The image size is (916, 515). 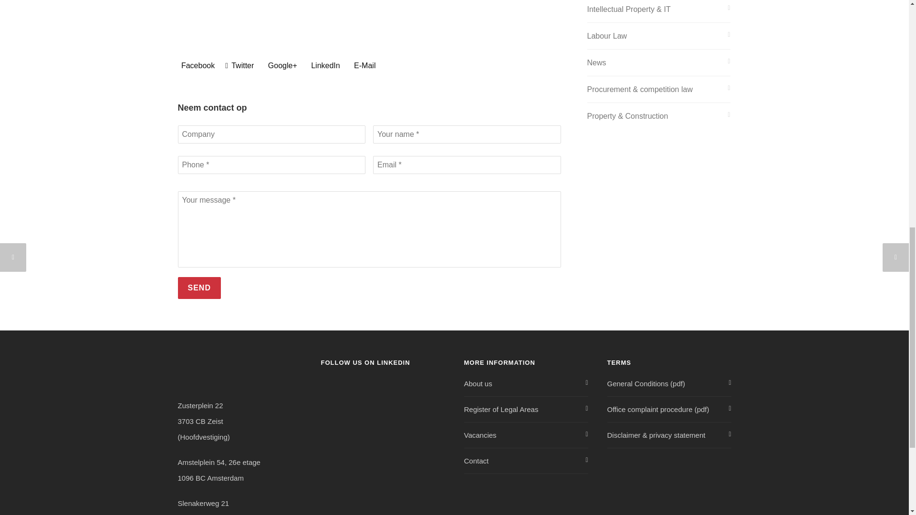 What do you see at coordinates (239, 65) in the screenshot?
I see `Share via Twitter` at bounding box center [239, 65].